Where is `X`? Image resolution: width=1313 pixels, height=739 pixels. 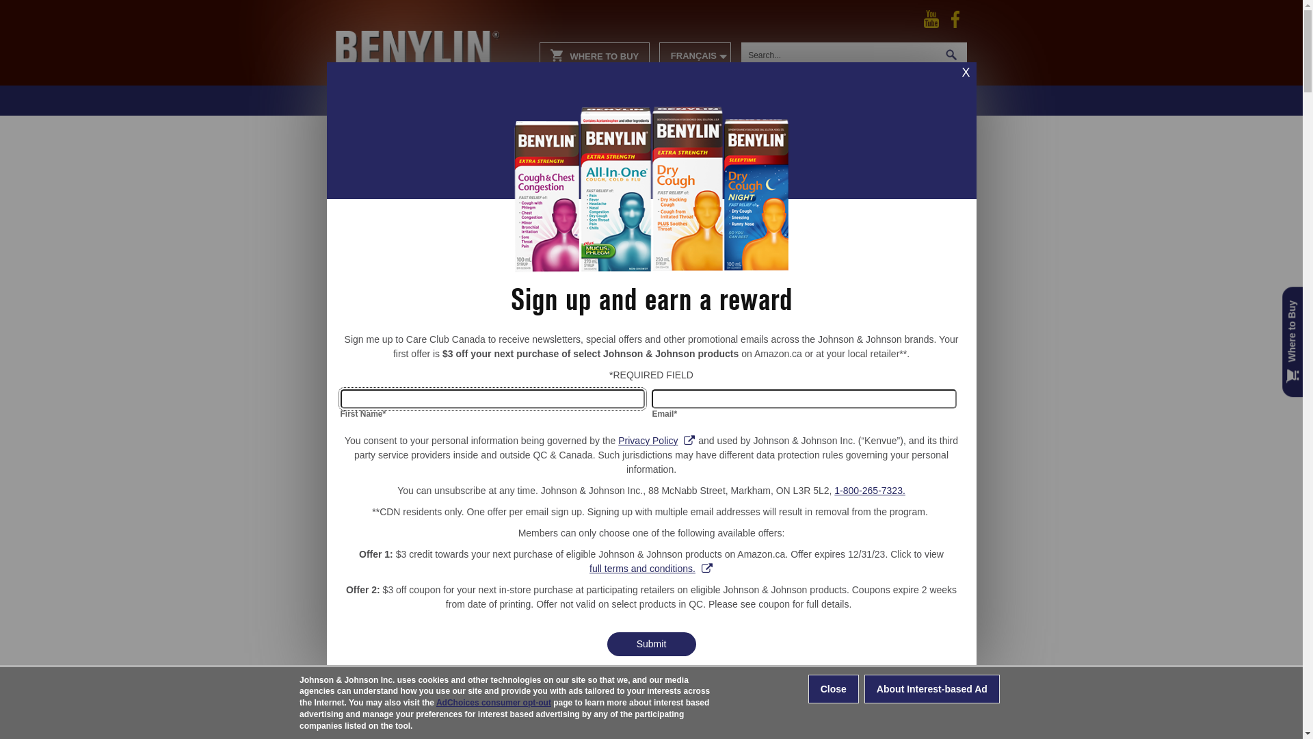 X is located at coordinates (966, 73).